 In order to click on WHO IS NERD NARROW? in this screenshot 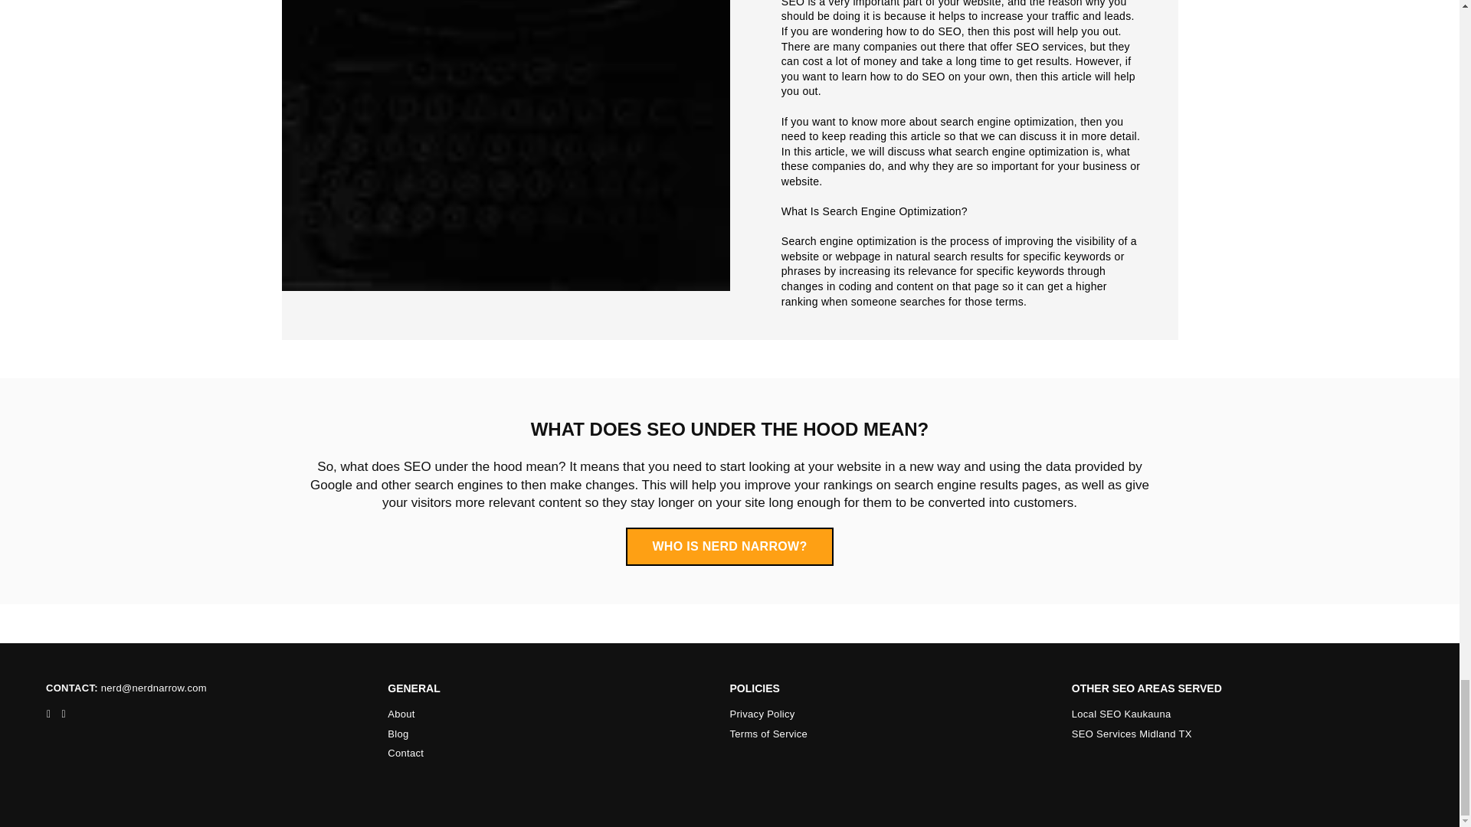, I will do `click(729, 547)`.